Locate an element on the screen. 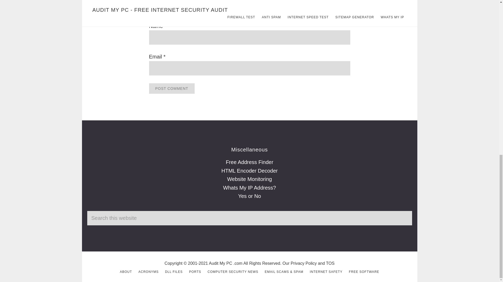  DLL FILES is located at coordinates (173, 272).